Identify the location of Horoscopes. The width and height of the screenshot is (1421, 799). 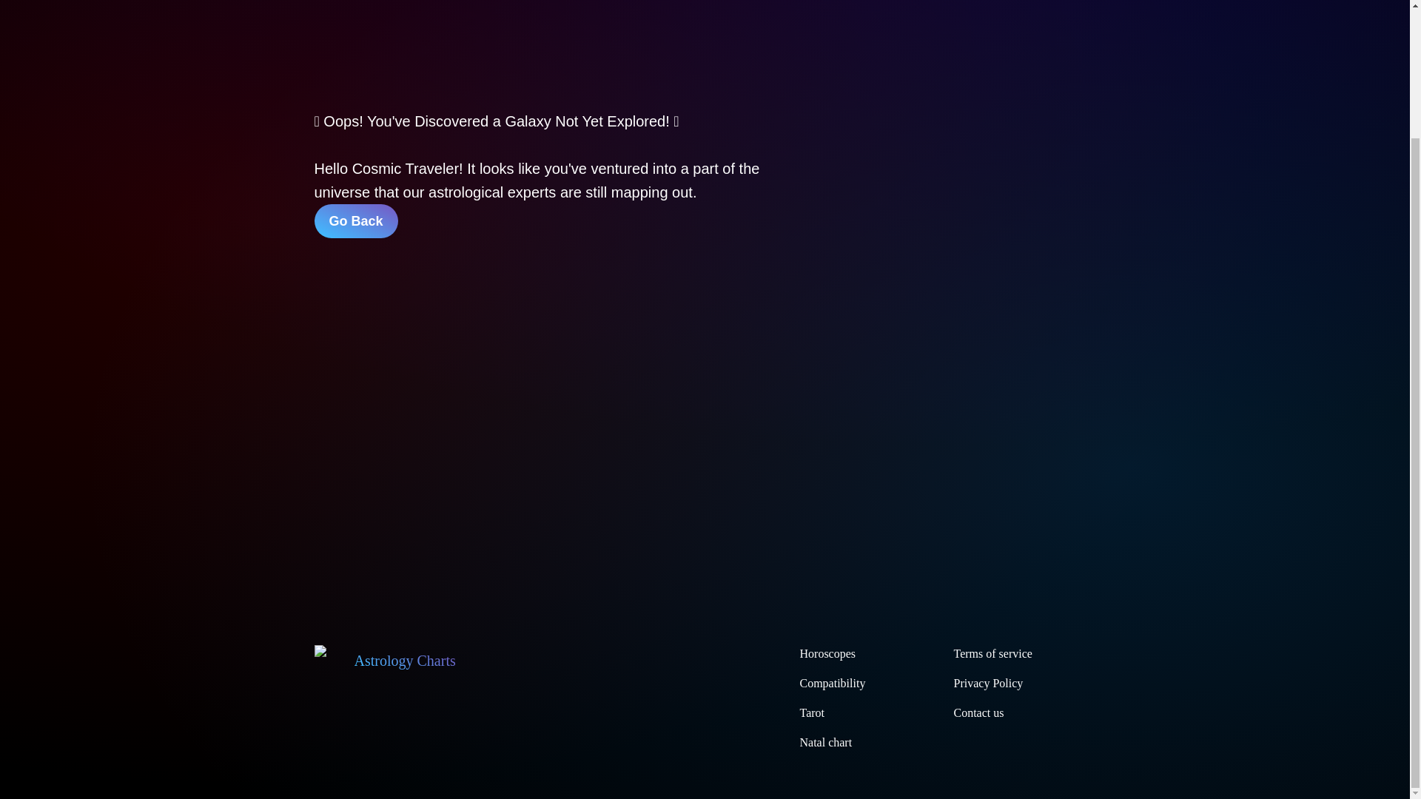
(827, 653).